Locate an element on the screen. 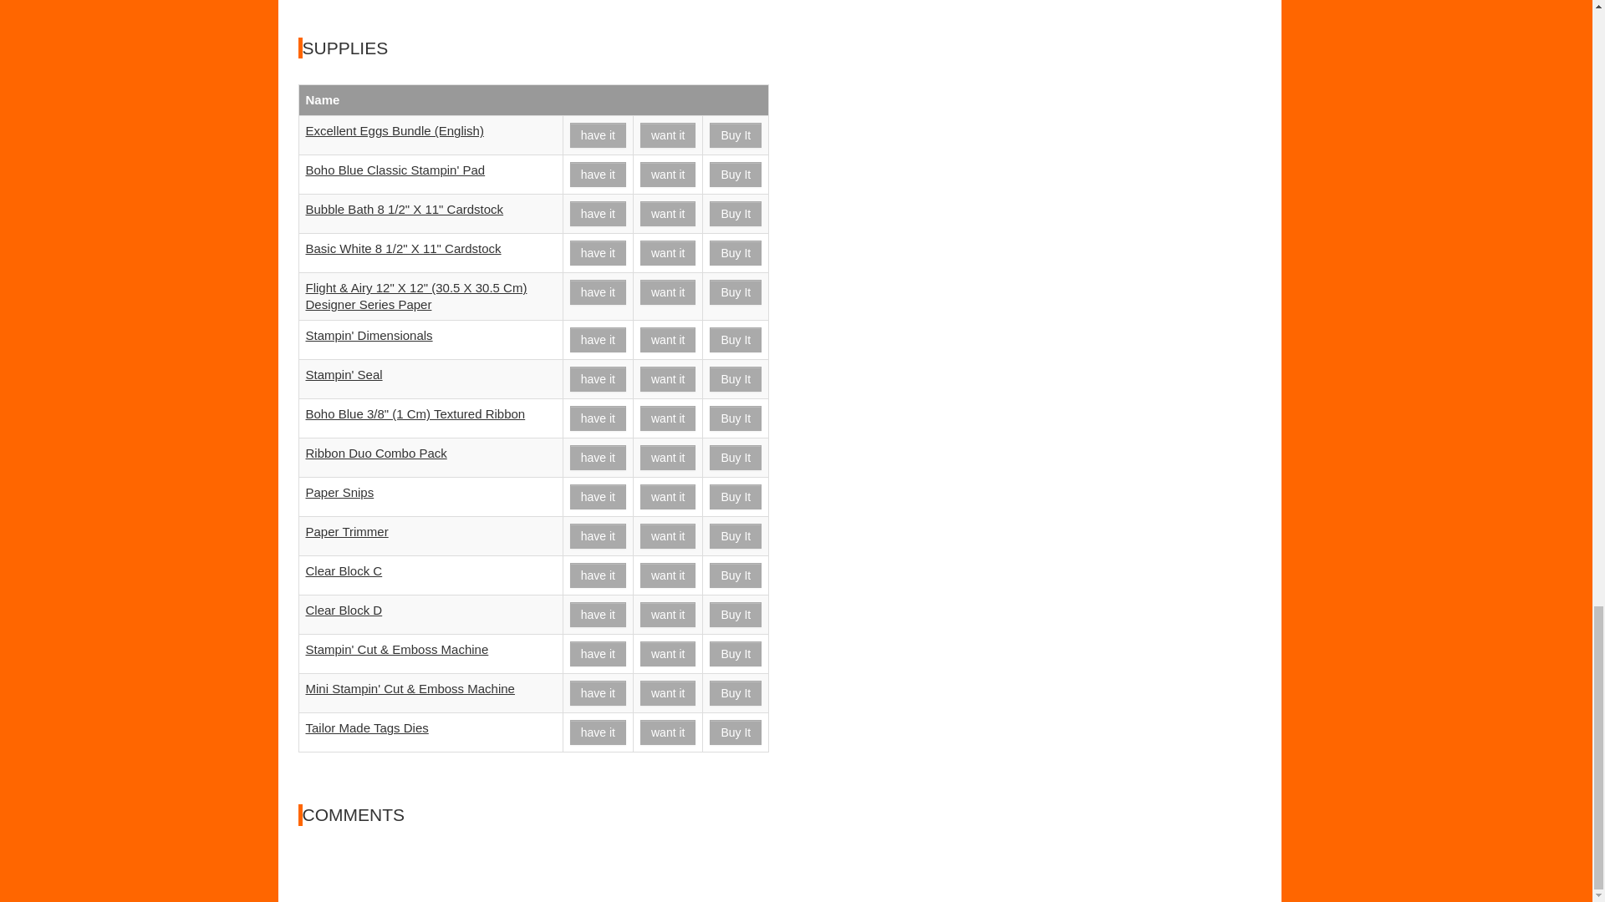 The width and height of the screenshot is (1605, 902). Log in to mark your supplies is located at coordinates (597, 135).